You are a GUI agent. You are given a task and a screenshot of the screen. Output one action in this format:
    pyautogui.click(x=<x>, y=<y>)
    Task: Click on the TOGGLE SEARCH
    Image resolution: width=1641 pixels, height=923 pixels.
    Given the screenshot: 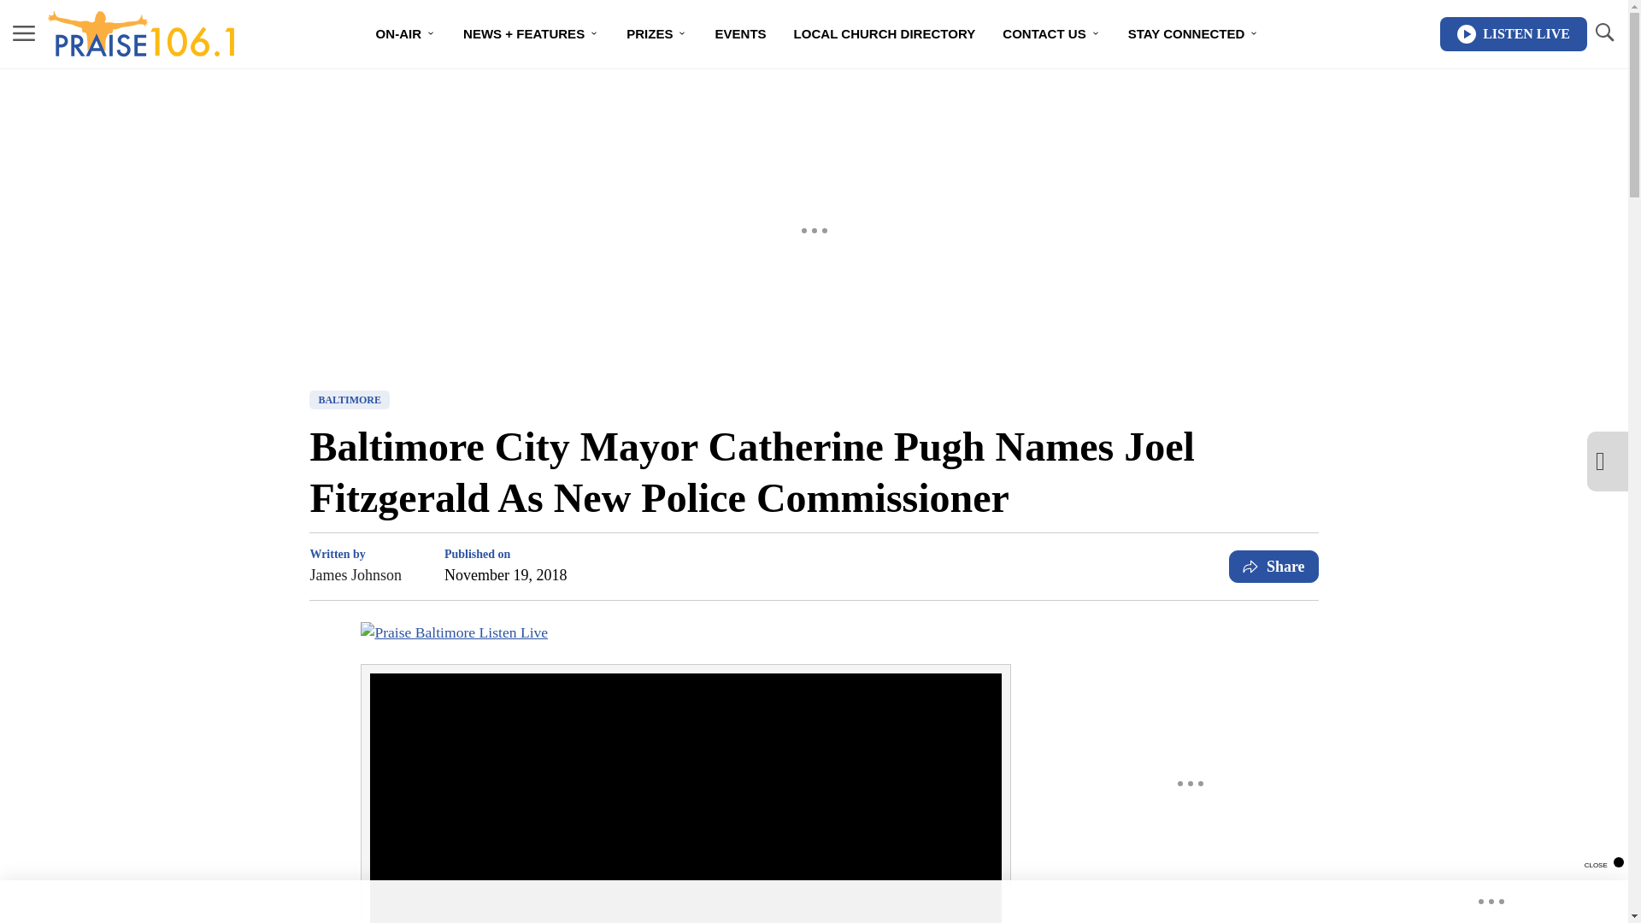 What is the action you would take?
    pyautogui.click(x=1603, y=32)
    